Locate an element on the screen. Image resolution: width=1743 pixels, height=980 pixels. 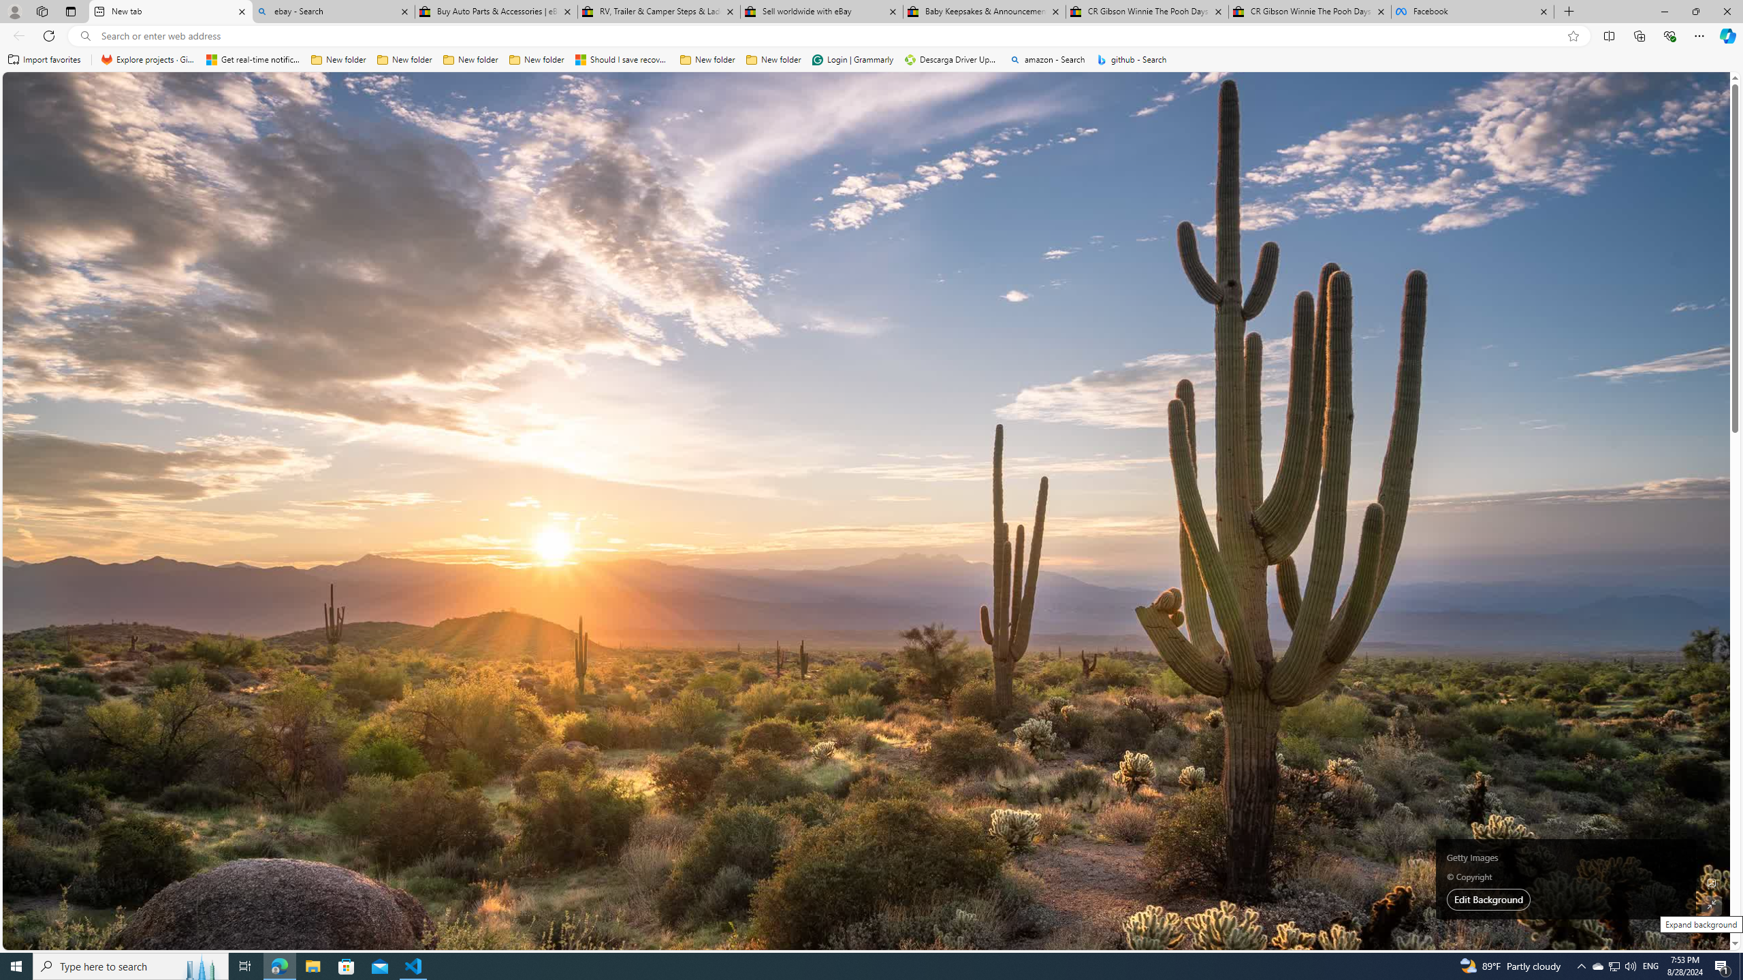
More Options is located at coordinates (1062, 122).